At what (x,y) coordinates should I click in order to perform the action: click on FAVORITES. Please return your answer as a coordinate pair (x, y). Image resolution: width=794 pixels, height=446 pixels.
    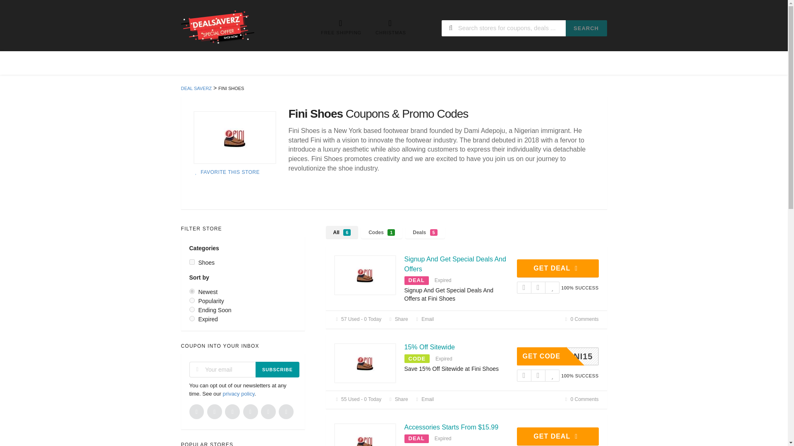
    Looking at the image, I should click on (555, 63).